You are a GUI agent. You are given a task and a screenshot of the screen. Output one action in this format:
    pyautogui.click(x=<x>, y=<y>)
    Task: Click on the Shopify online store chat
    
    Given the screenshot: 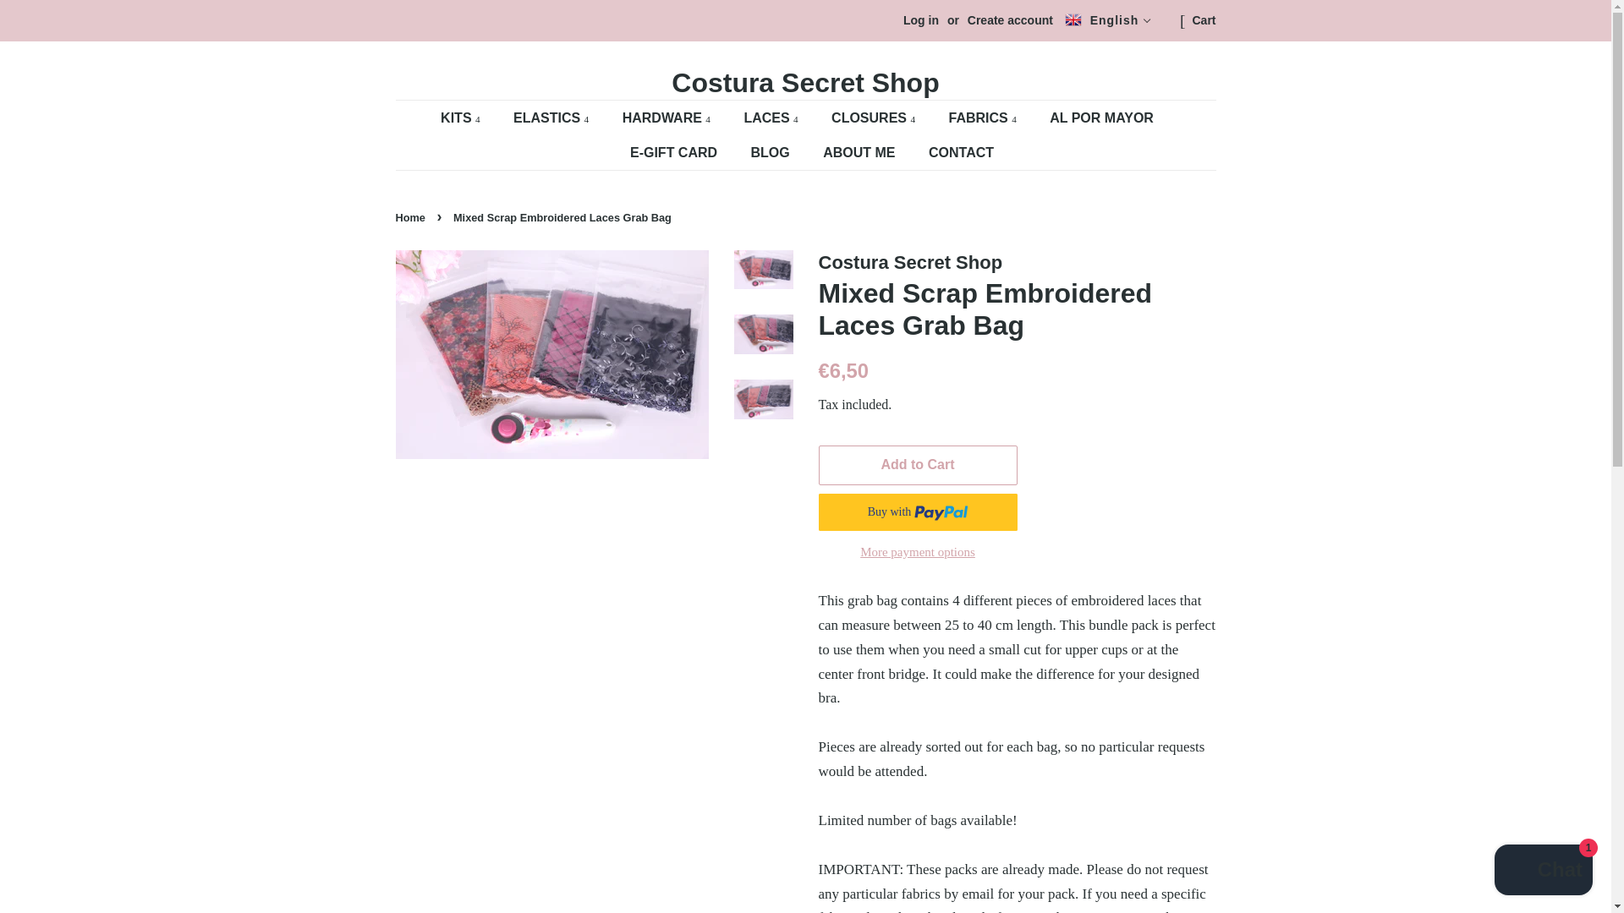 What is the action you would take?
    pyautogui.click(x=1543, y=872)
    